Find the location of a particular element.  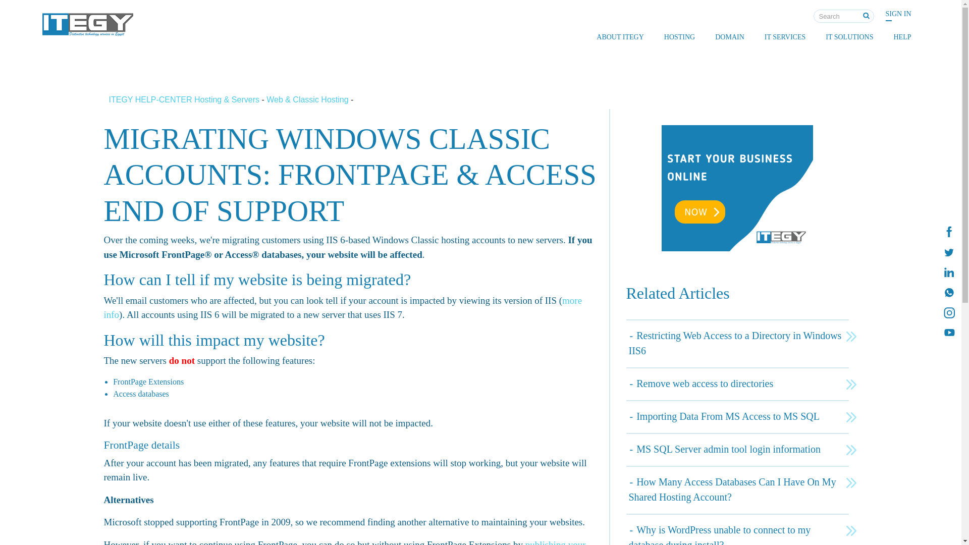

IT SOLUTIONS is located at coordinates (849, 37).